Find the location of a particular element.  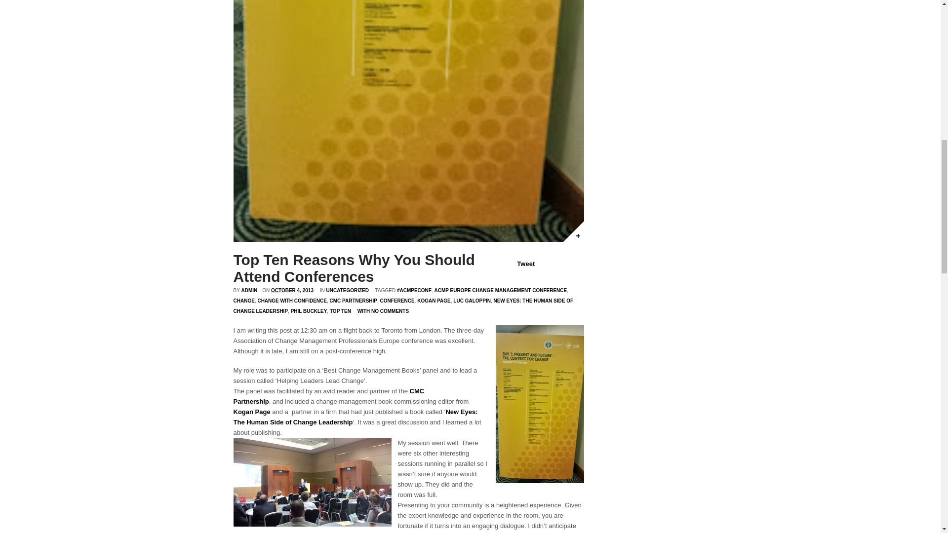

CHANGE is located at coordinates (243, 300).